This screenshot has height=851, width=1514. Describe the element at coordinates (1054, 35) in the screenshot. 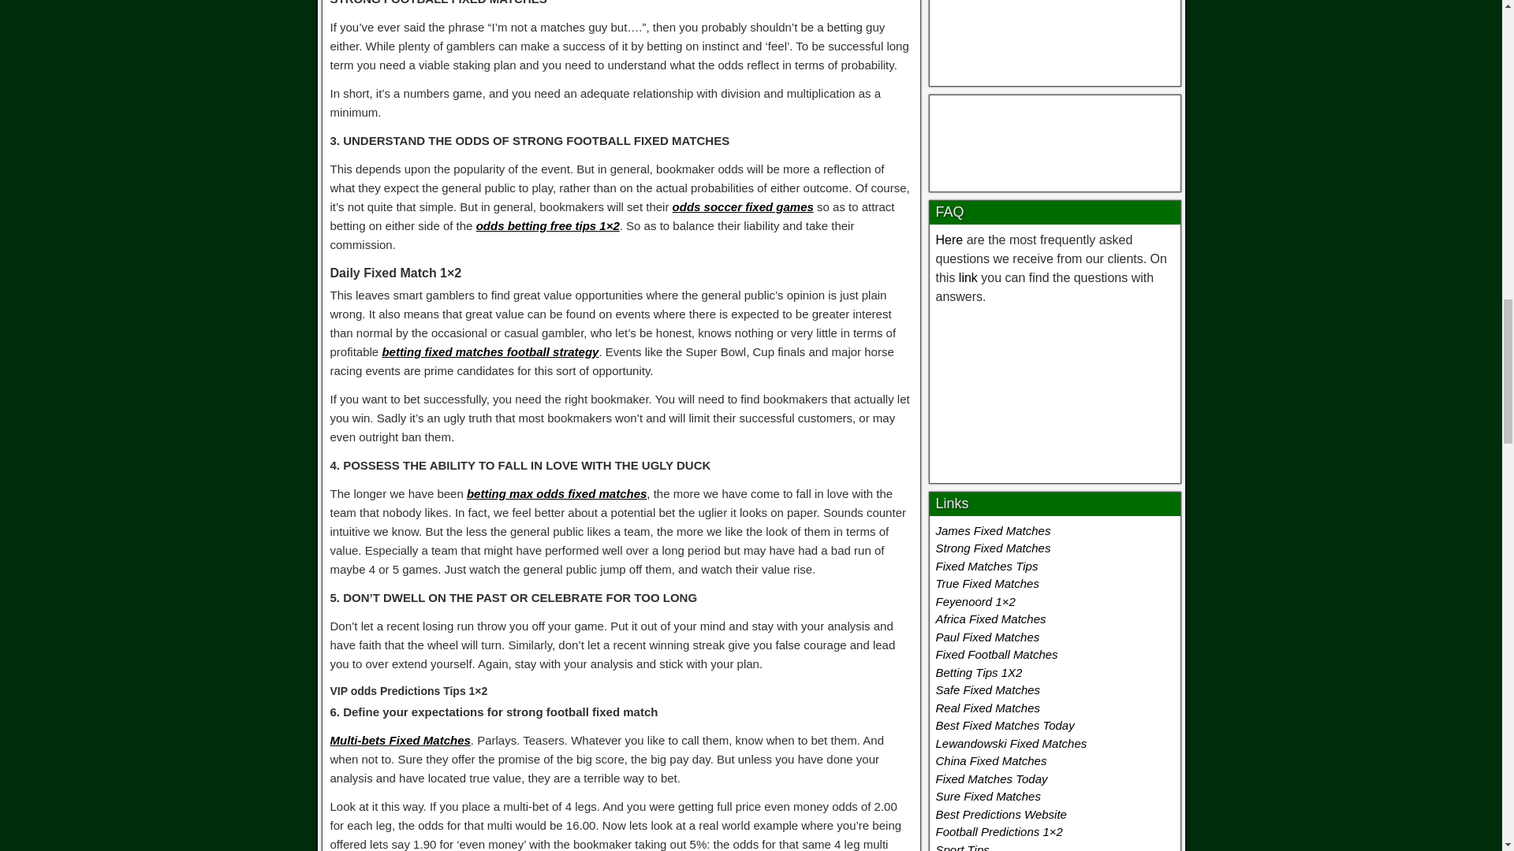

I see `winning tips predictions sources` at that location.